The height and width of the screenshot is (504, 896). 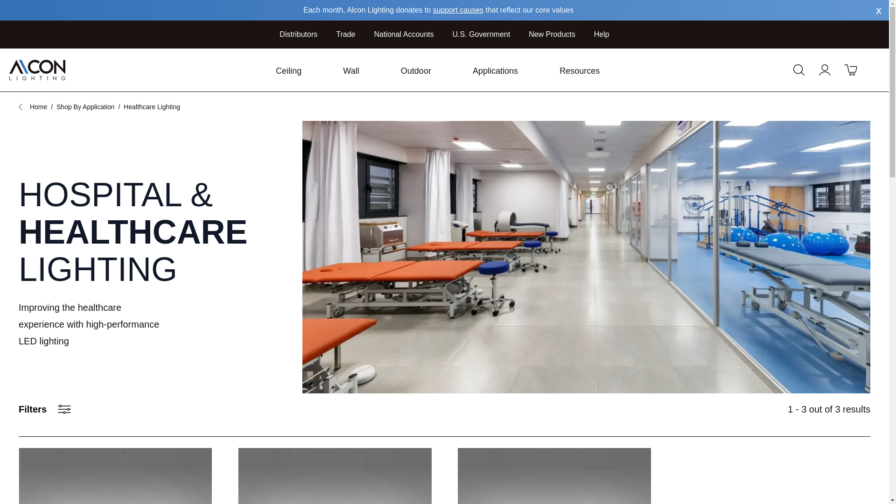 I want to click on Trade, so click(x=345, y=34).